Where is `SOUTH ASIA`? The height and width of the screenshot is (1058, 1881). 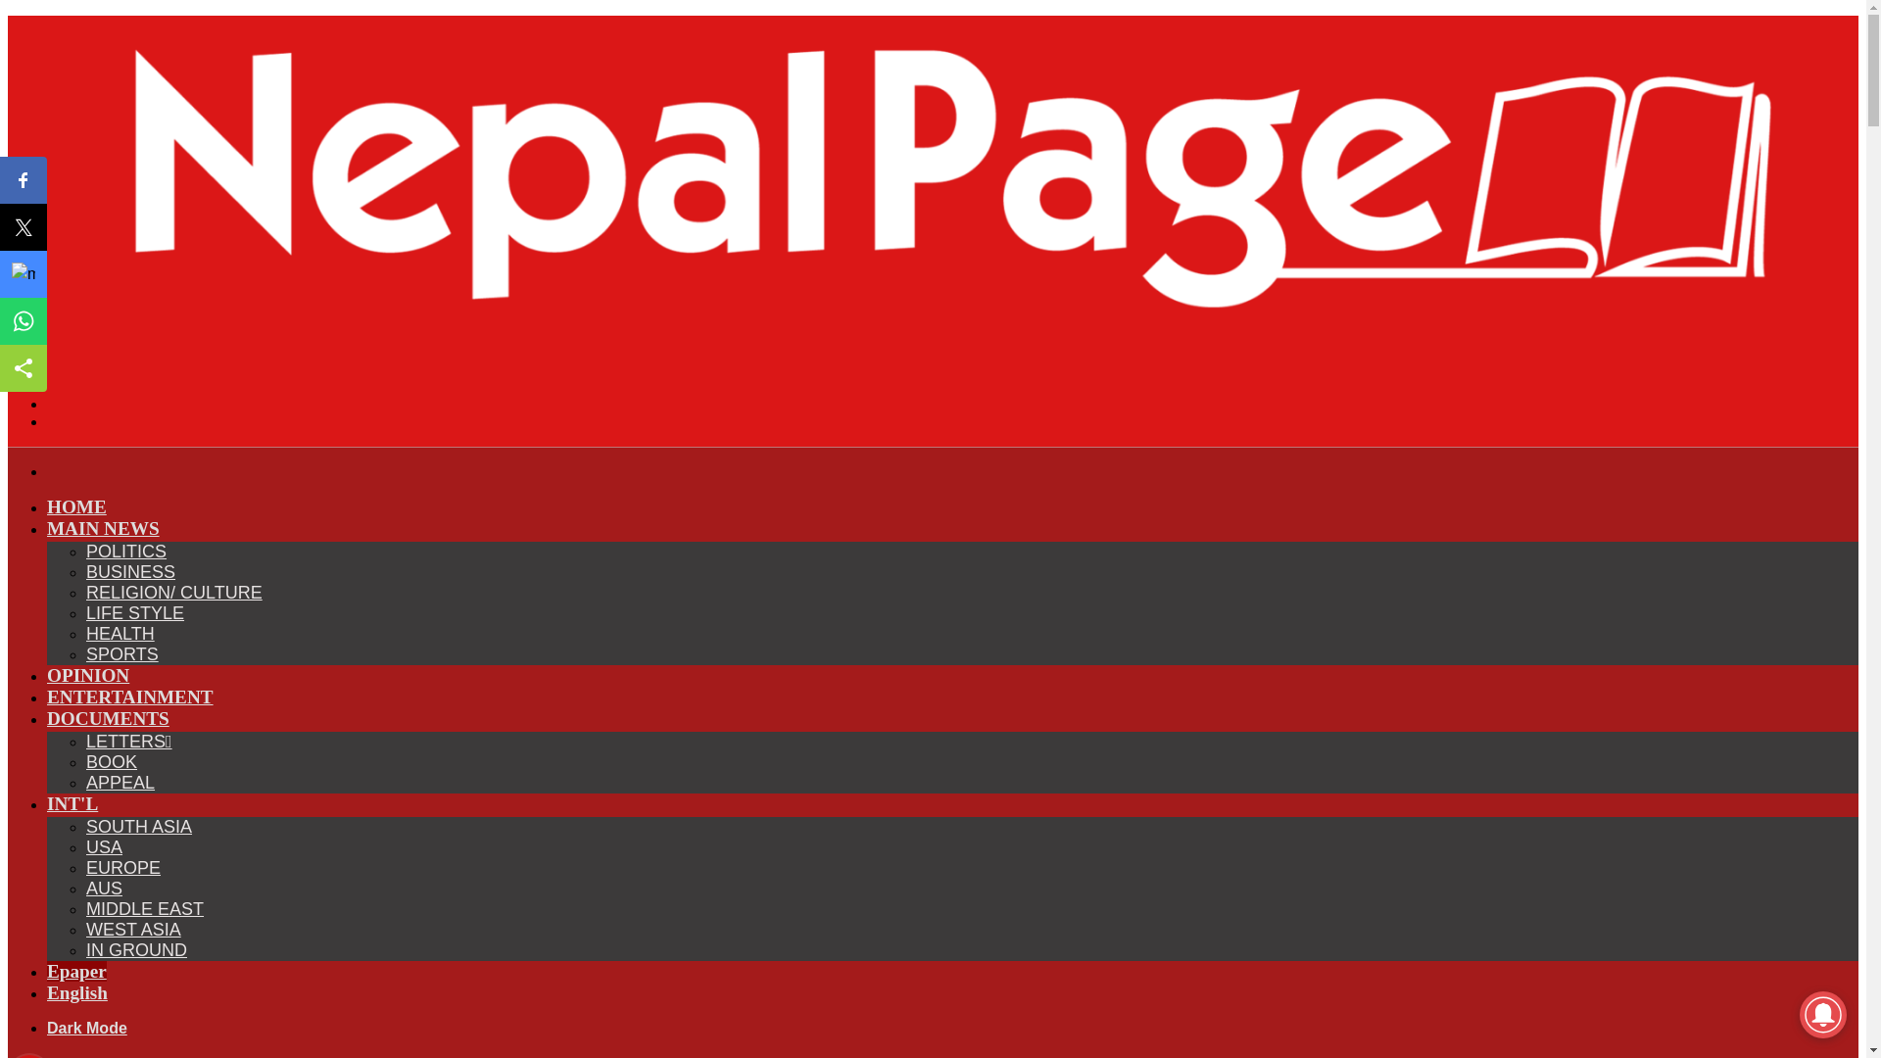 SOUTH ASIA is located at coordinates (139, 827).